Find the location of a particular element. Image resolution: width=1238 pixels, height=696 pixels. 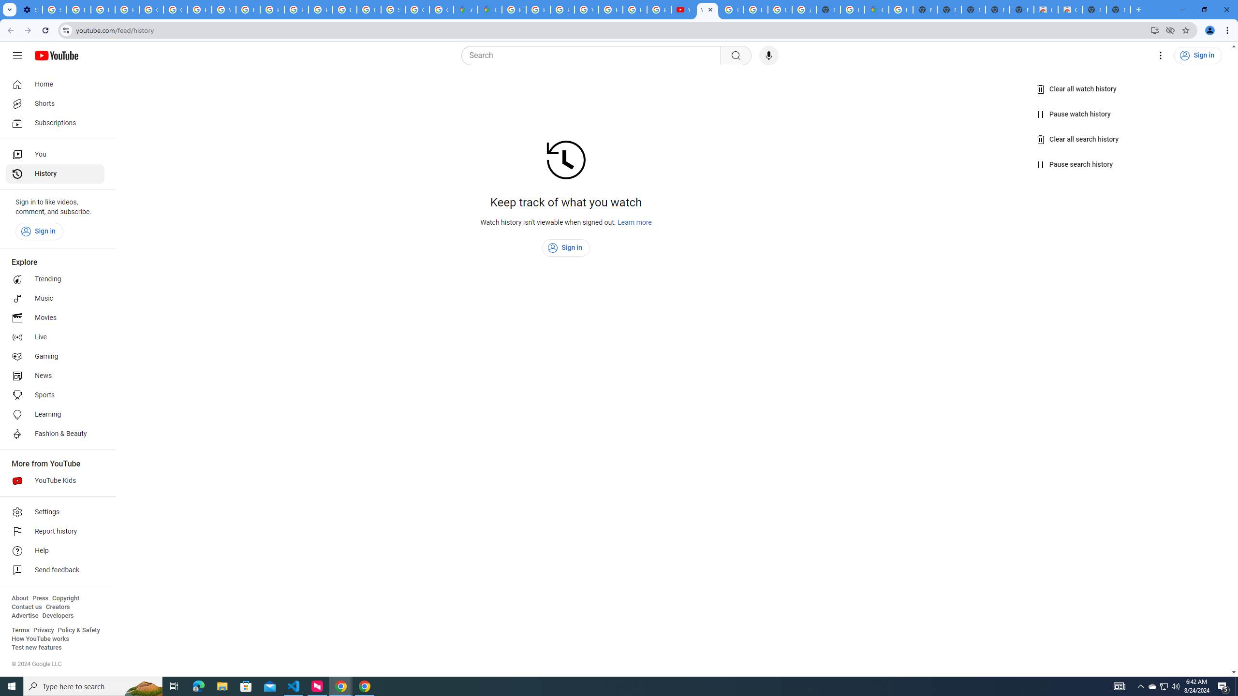

YouTube is located at coordinates (224, 10).